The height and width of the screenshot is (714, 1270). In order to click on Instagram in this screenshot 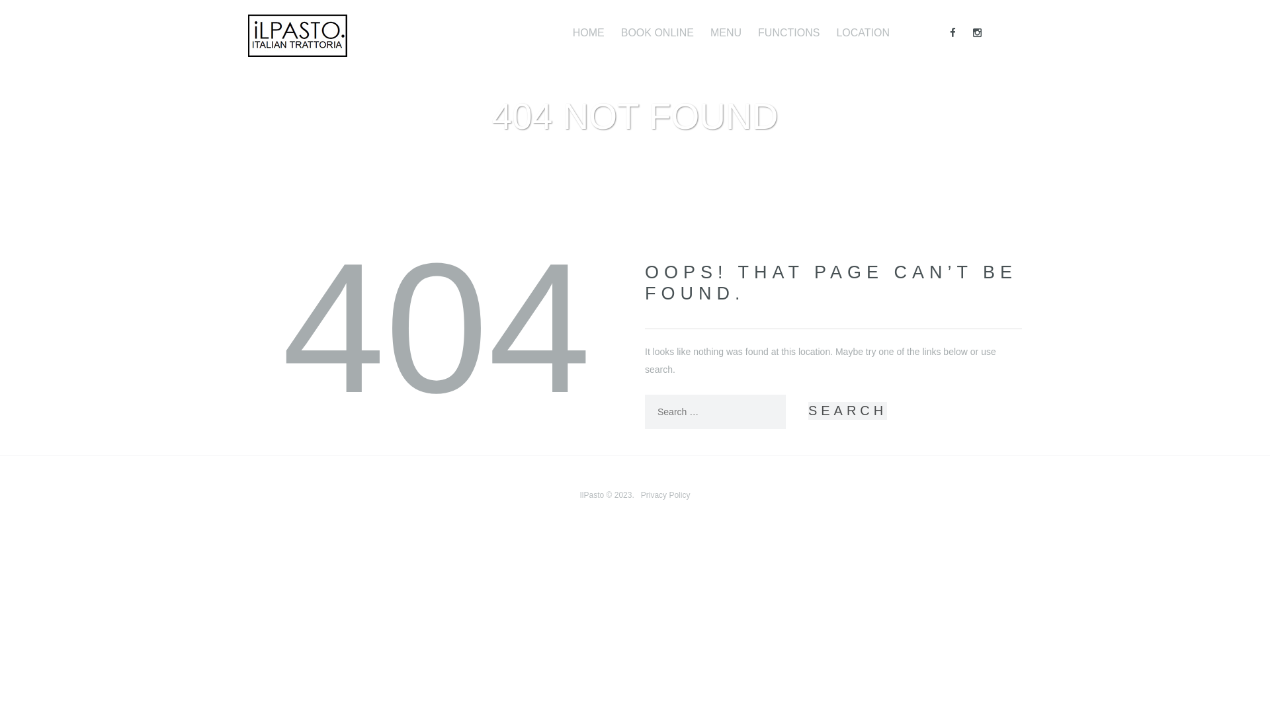, I will do `click(978, 33)`.